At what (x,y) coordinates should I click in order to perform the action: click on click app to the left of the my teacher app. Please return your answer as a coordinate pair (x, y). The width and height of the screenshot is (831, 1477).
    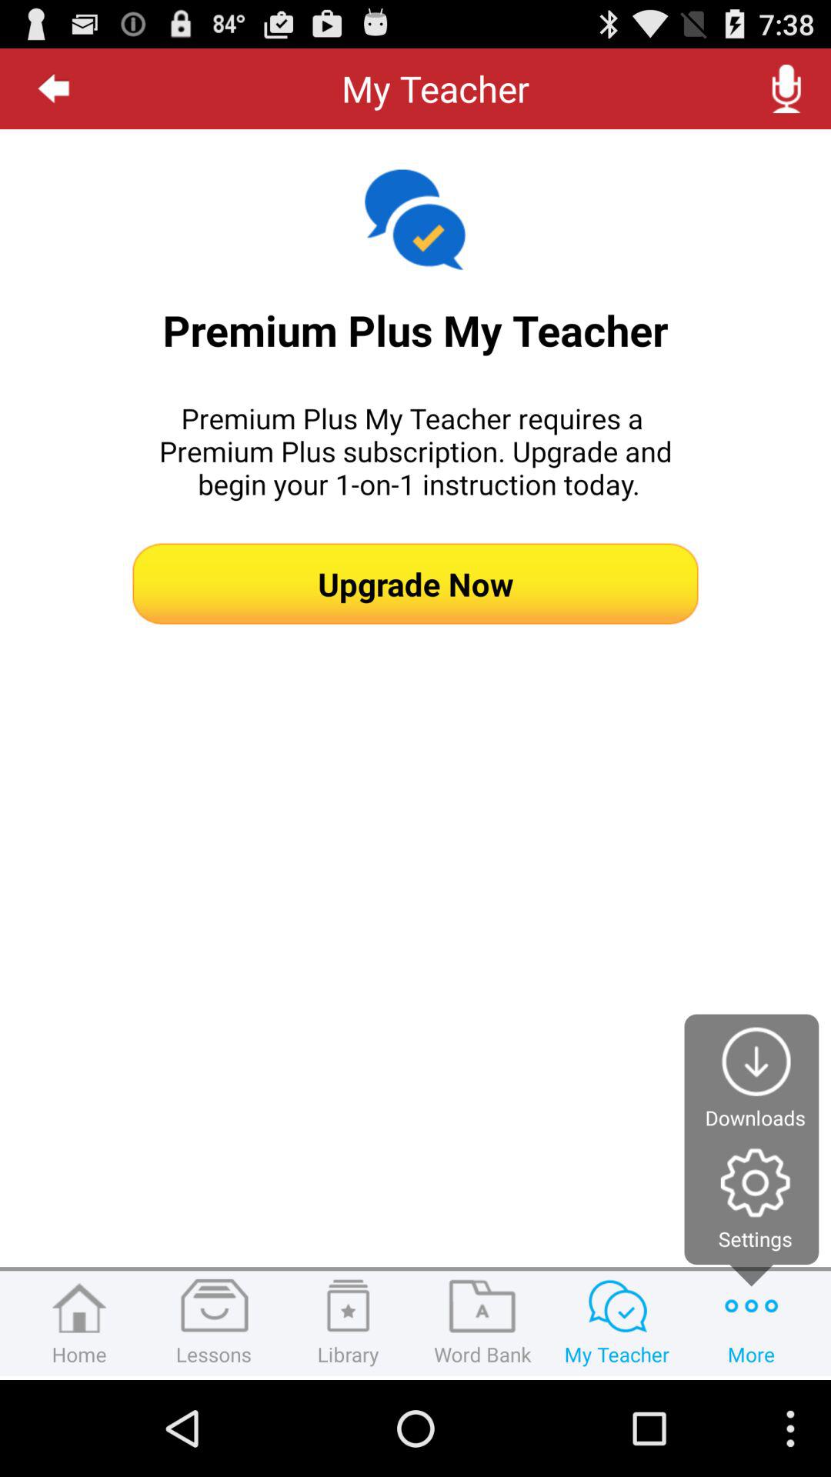
    Looking at the image, I should click on (54, 88).